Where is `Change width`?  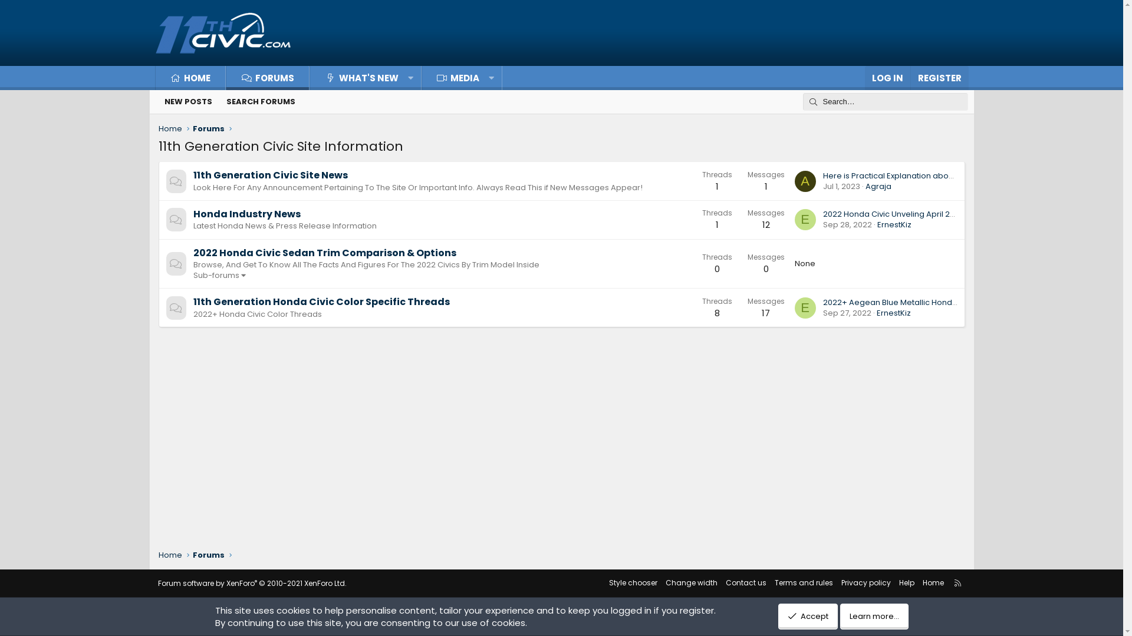 Change width is located at coordinates (692, 583).